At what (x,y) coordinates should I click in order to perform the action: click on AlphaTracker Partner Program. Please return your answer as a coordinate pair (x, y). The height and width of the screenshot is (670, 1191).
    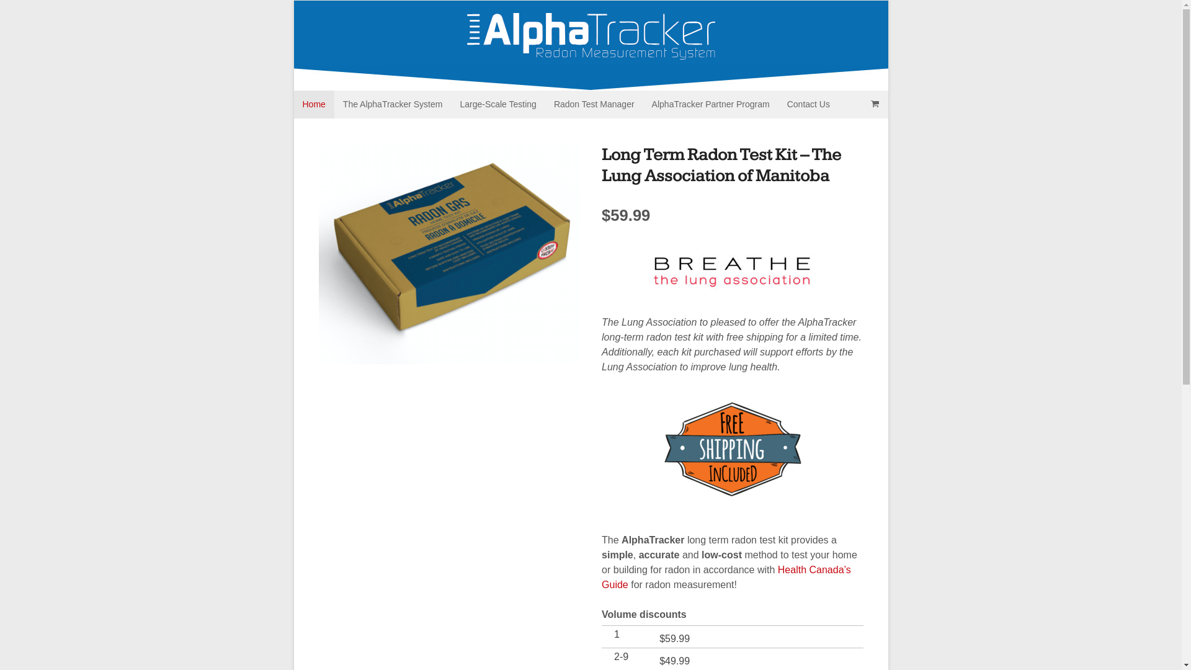
    Looking at the image, I should click on (711, 104).